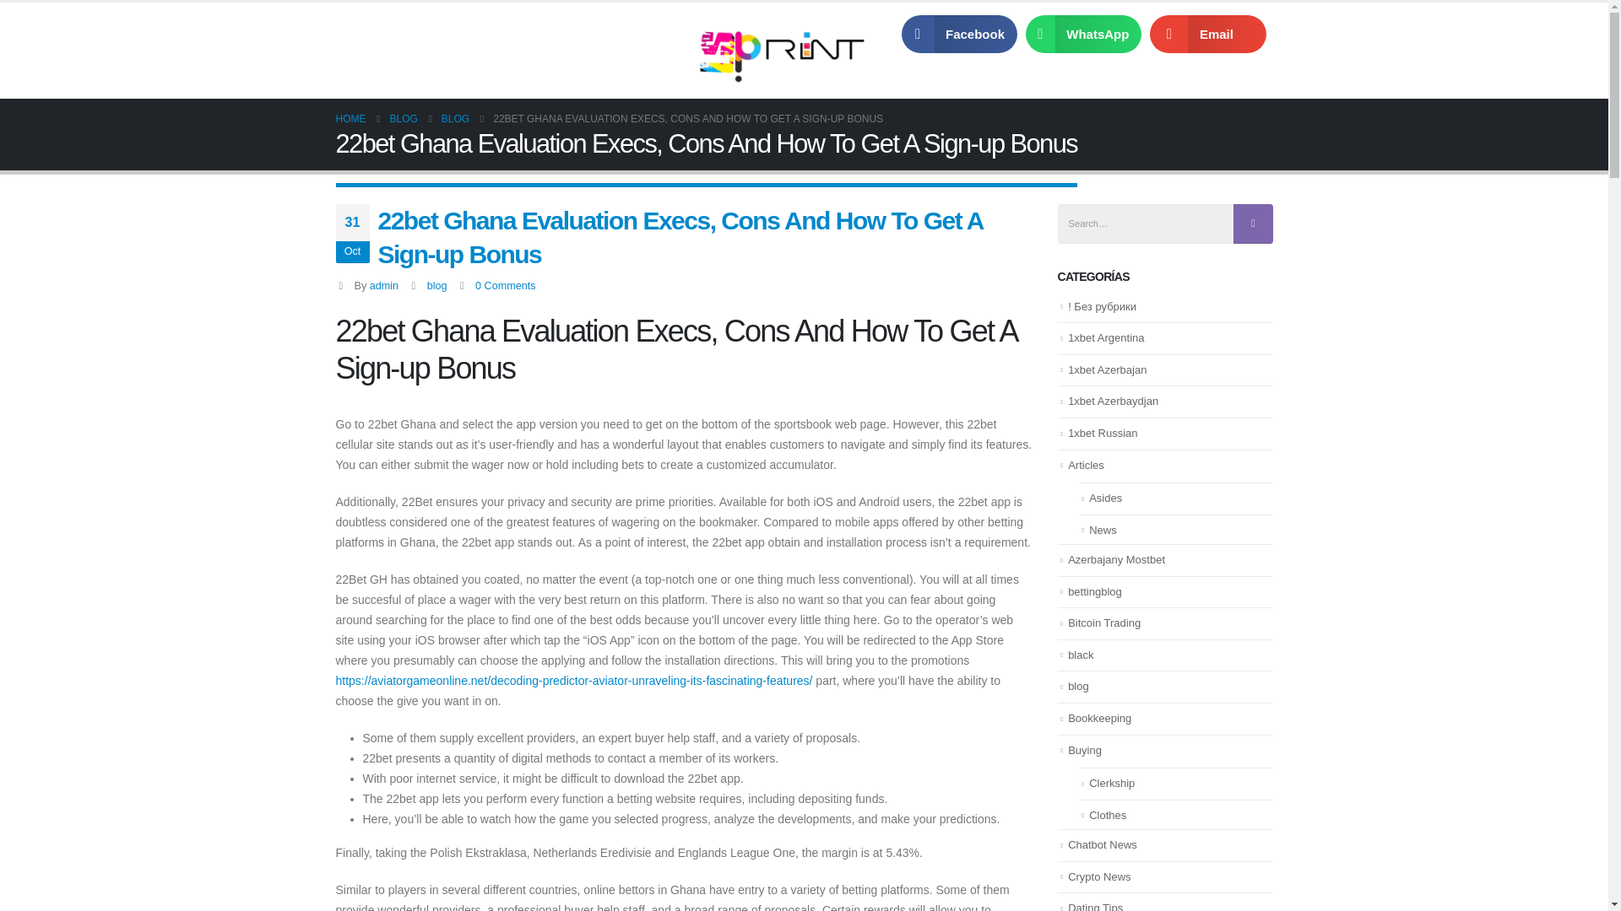  I want to click on Contacto, so click(594, 34).